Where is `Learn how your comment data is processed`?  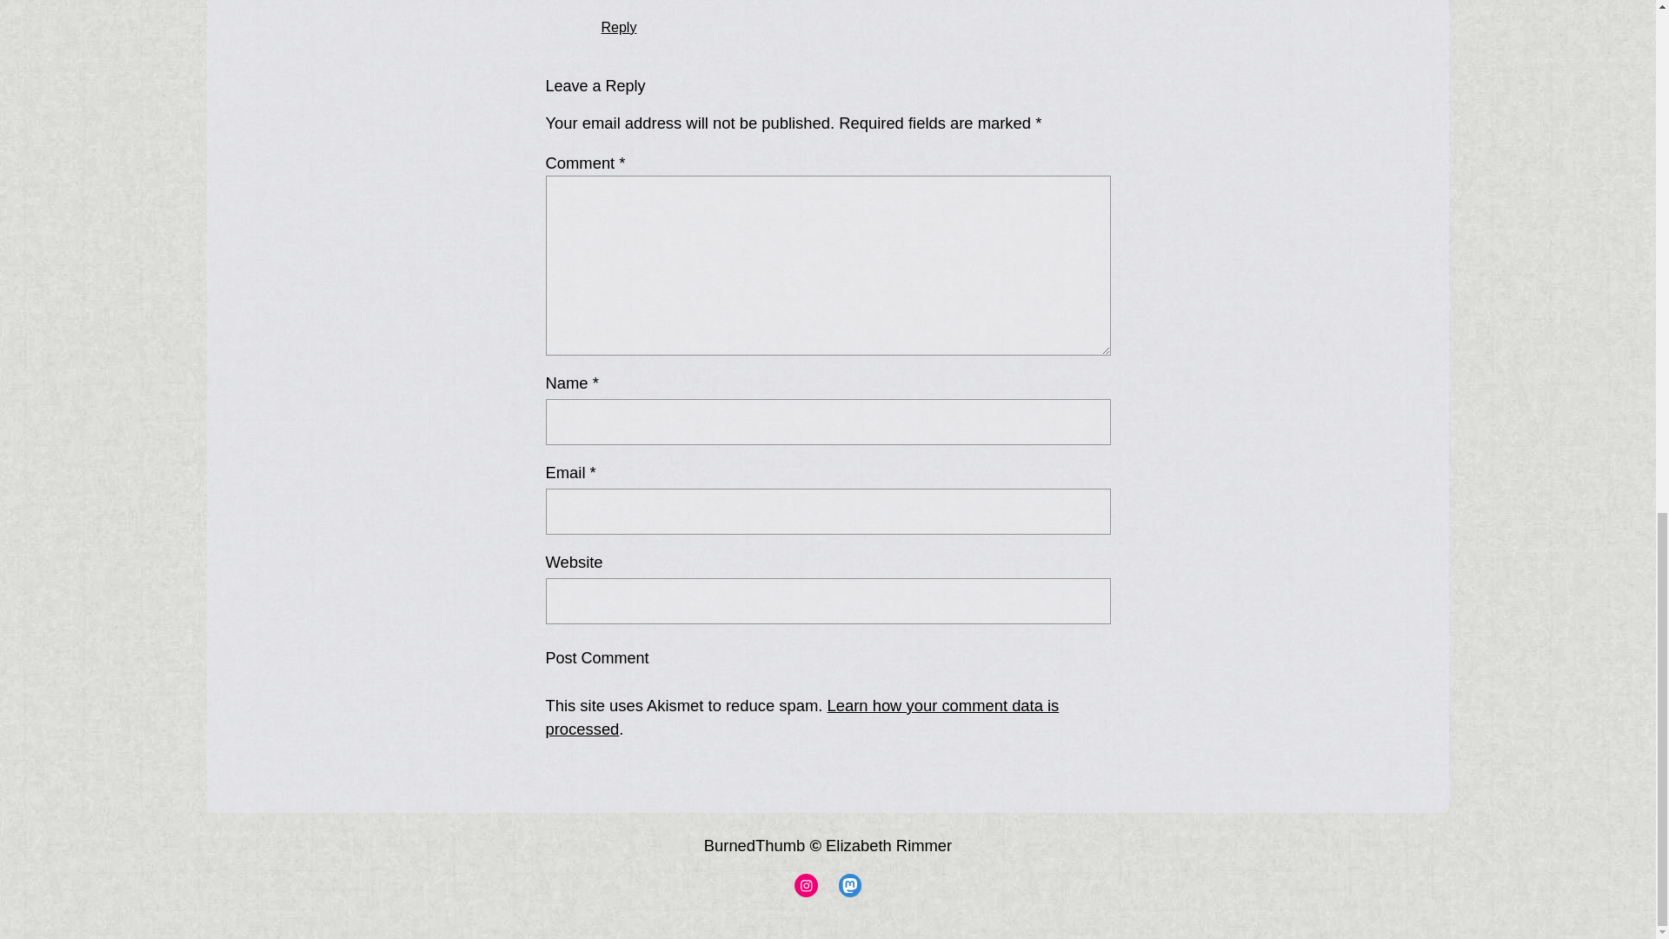
Learn how your comment data is processed is located at coordinates (802, 717).